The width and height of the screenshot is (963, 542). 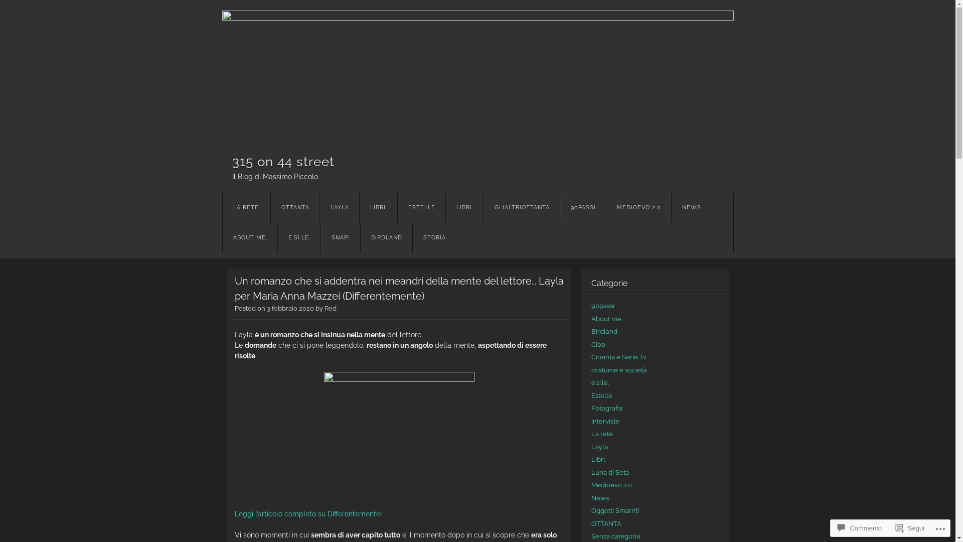 What do you see at coordinates (606, 524) in the screenshot?
I see `OTTANTA` at bounding box center [606, 524].